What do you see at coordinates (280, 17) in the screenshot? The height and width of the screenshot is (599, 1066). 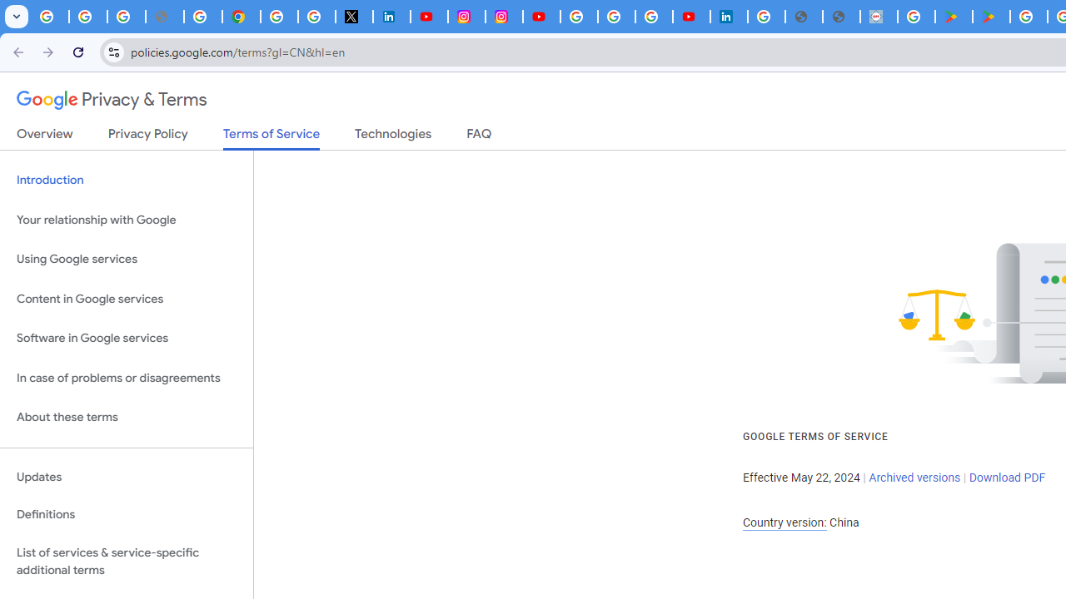 I see `Sign in - Google Accounts` at bounding box center [280, 17].